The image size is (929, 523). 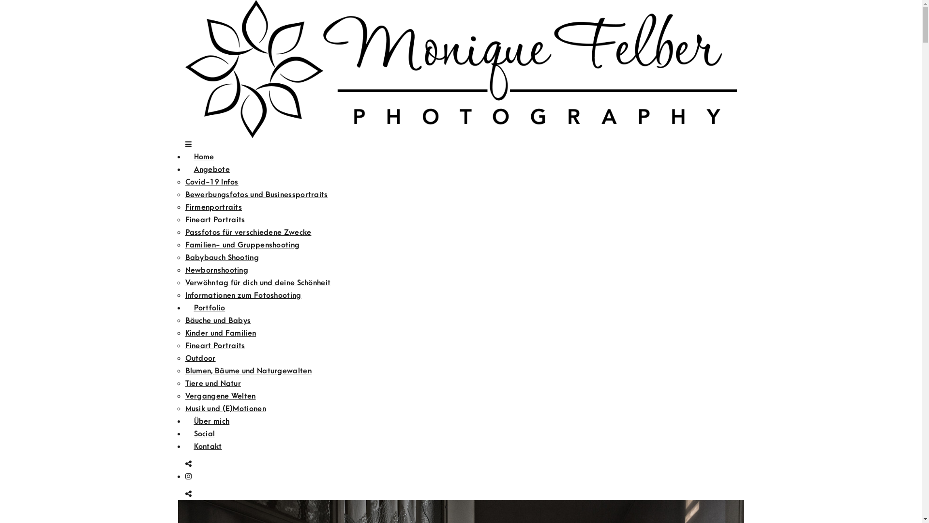 I want to click on Bewerbungsfotos und Businessportraits, so click(x=256, y=195).